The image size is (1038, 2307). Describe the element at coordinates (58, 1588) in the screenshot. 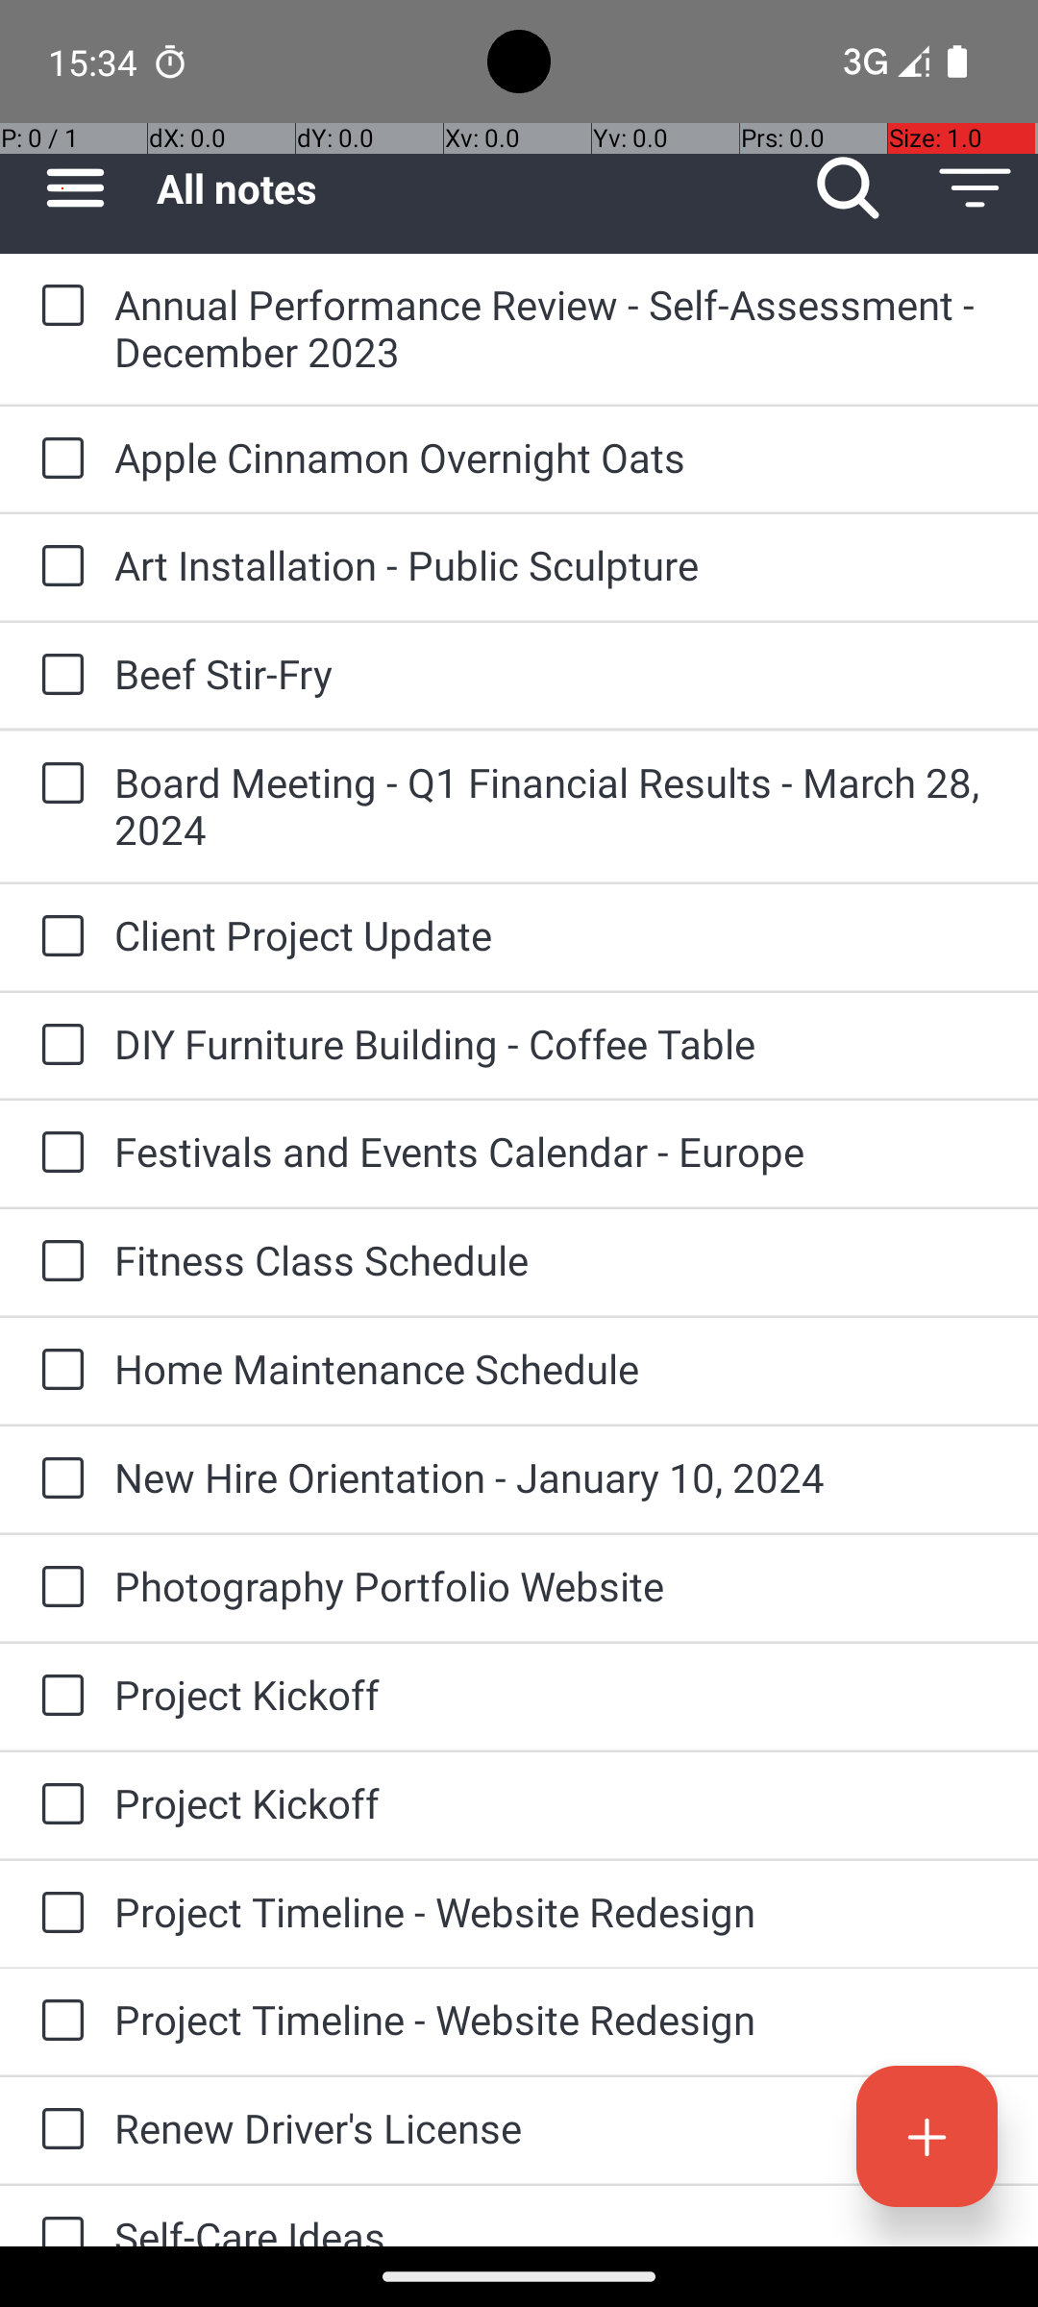

I see `to-do: Photography Portfolio Website` at that location.